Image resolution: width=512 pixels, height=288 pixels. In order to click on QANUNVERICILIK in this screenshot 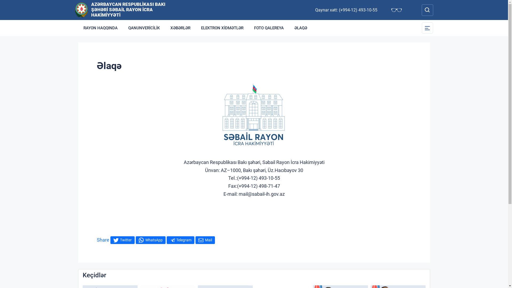, I will do `click(144, 28)`.